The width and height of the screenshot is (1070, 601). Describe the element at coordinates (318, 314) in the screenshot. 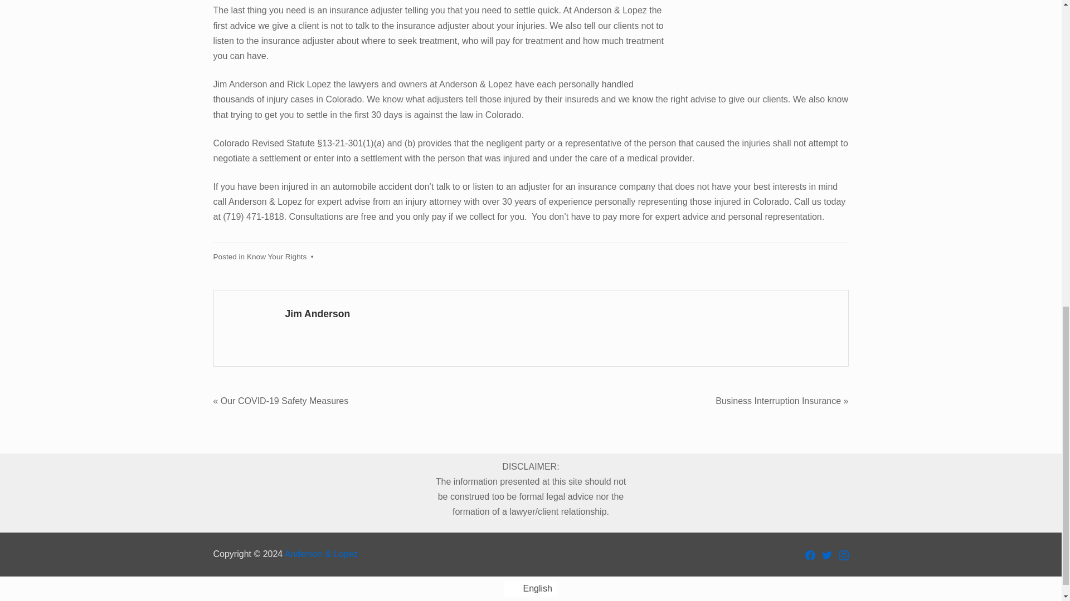

I see `Jim Anderson` at that location.